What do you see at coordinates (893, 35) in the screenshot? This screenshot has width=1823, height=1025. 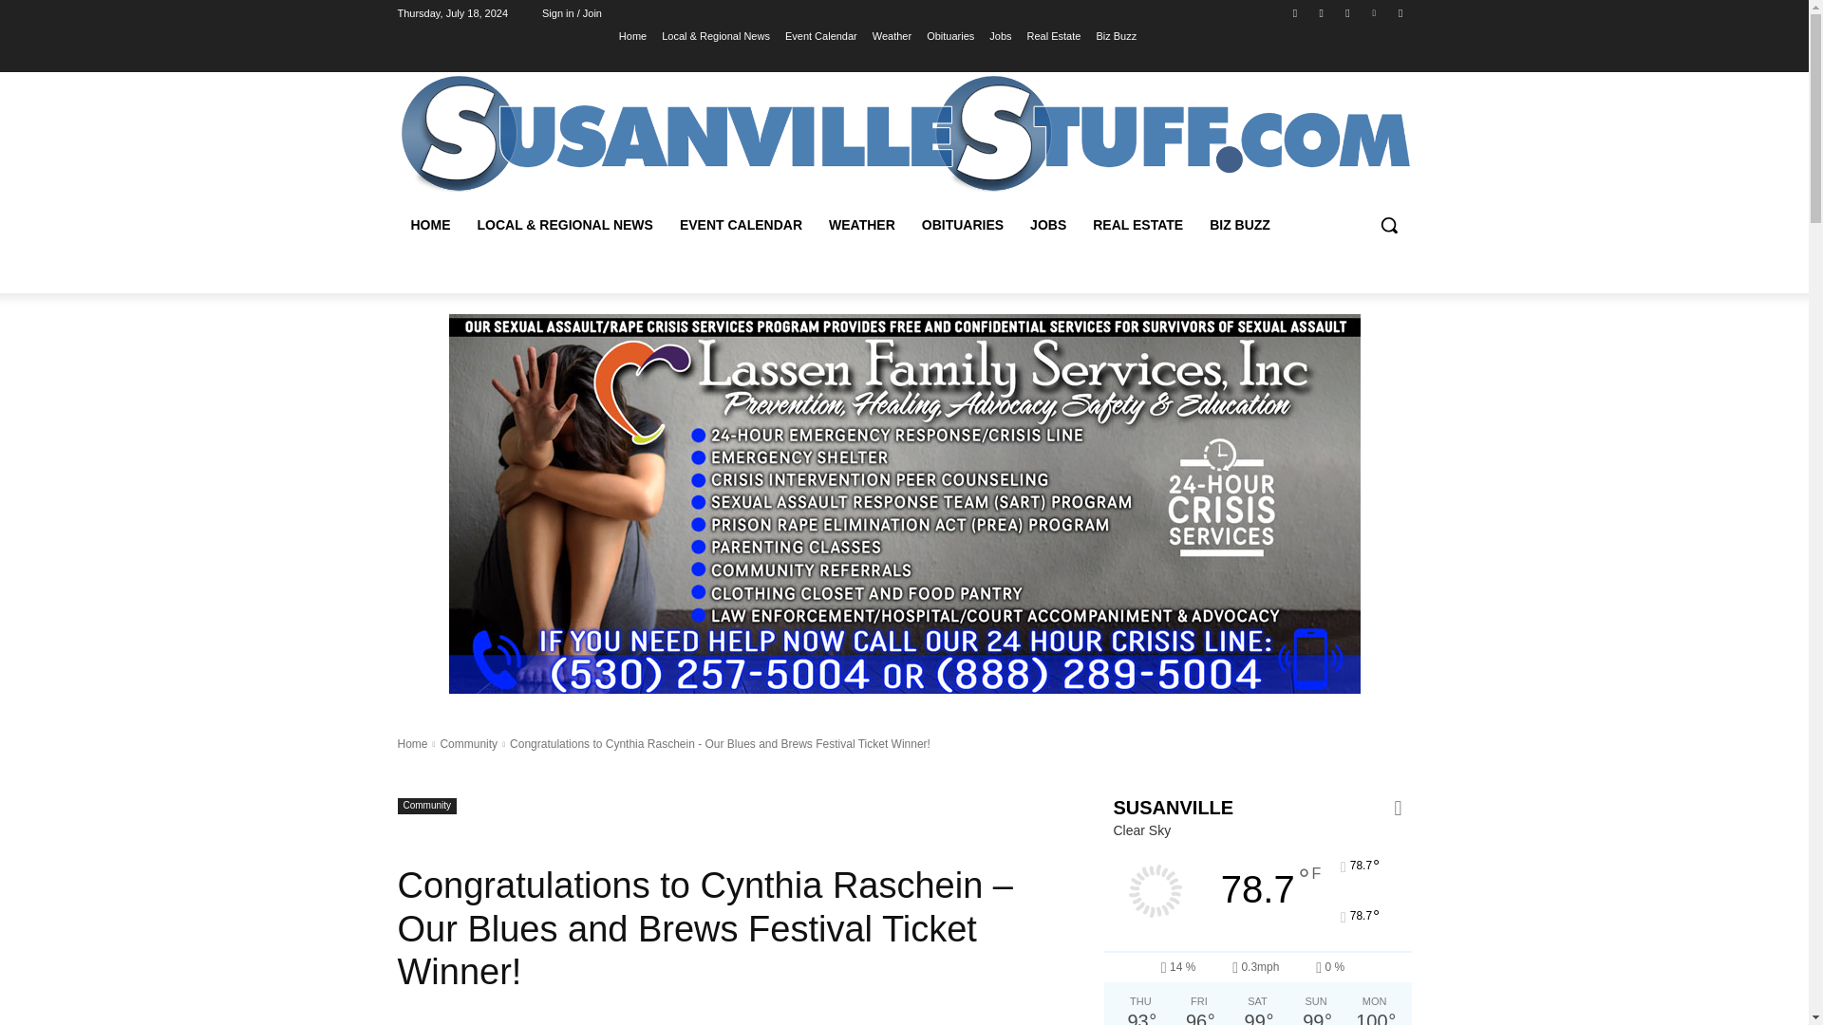 I see `Weather` at bounding box center [893, 35].